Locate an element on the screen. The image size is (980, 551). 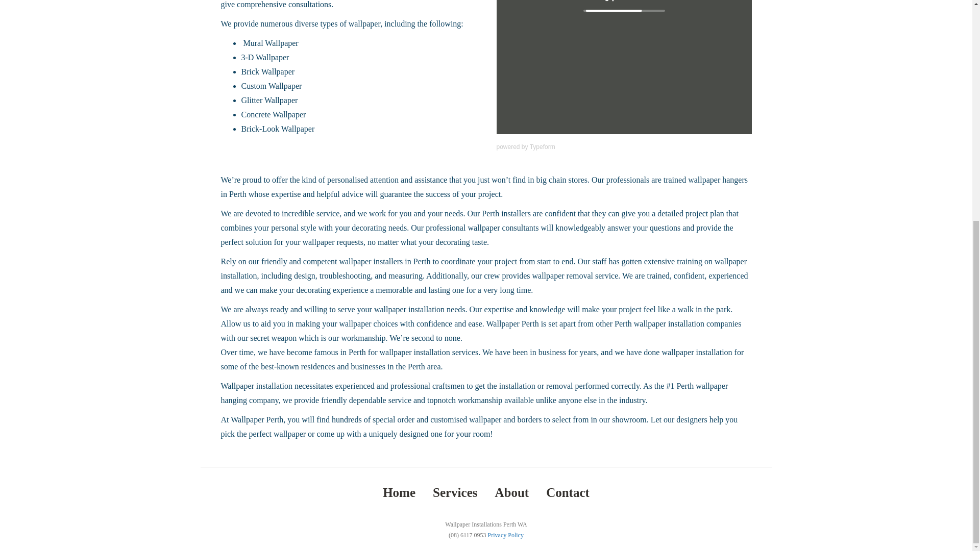
Home is located at coordinates (399, 492).